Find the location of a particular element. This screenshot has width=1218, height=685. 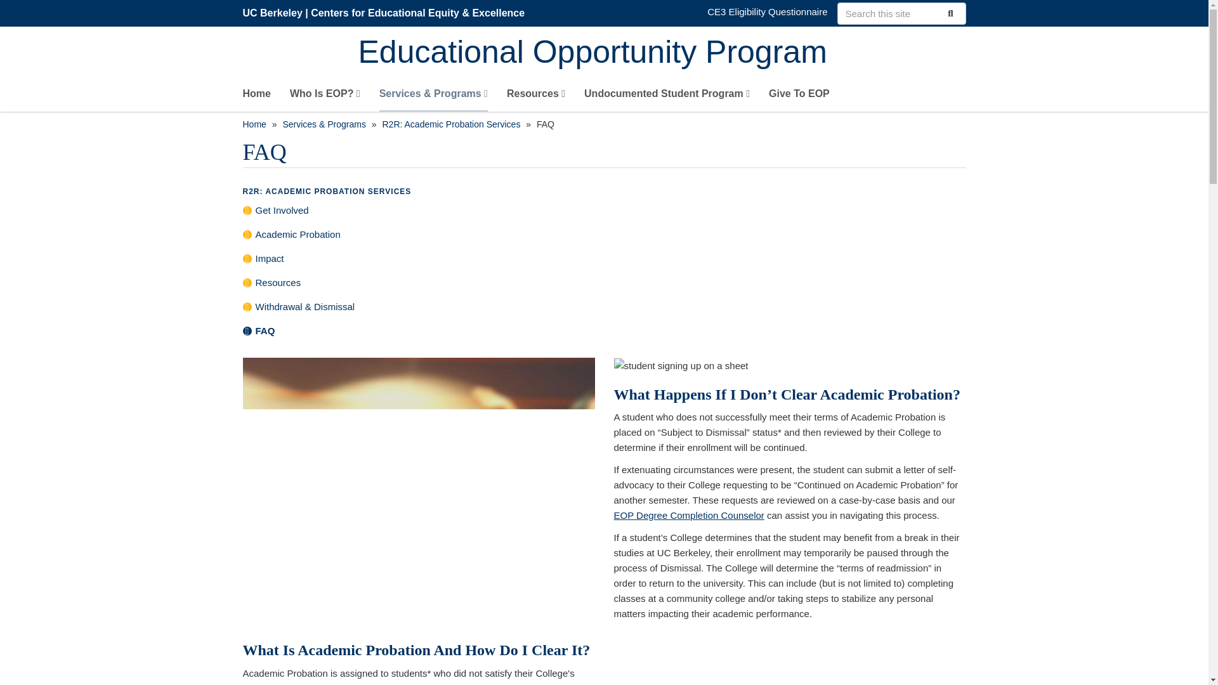

UC Berkeley is located at coordinates (272, 13).